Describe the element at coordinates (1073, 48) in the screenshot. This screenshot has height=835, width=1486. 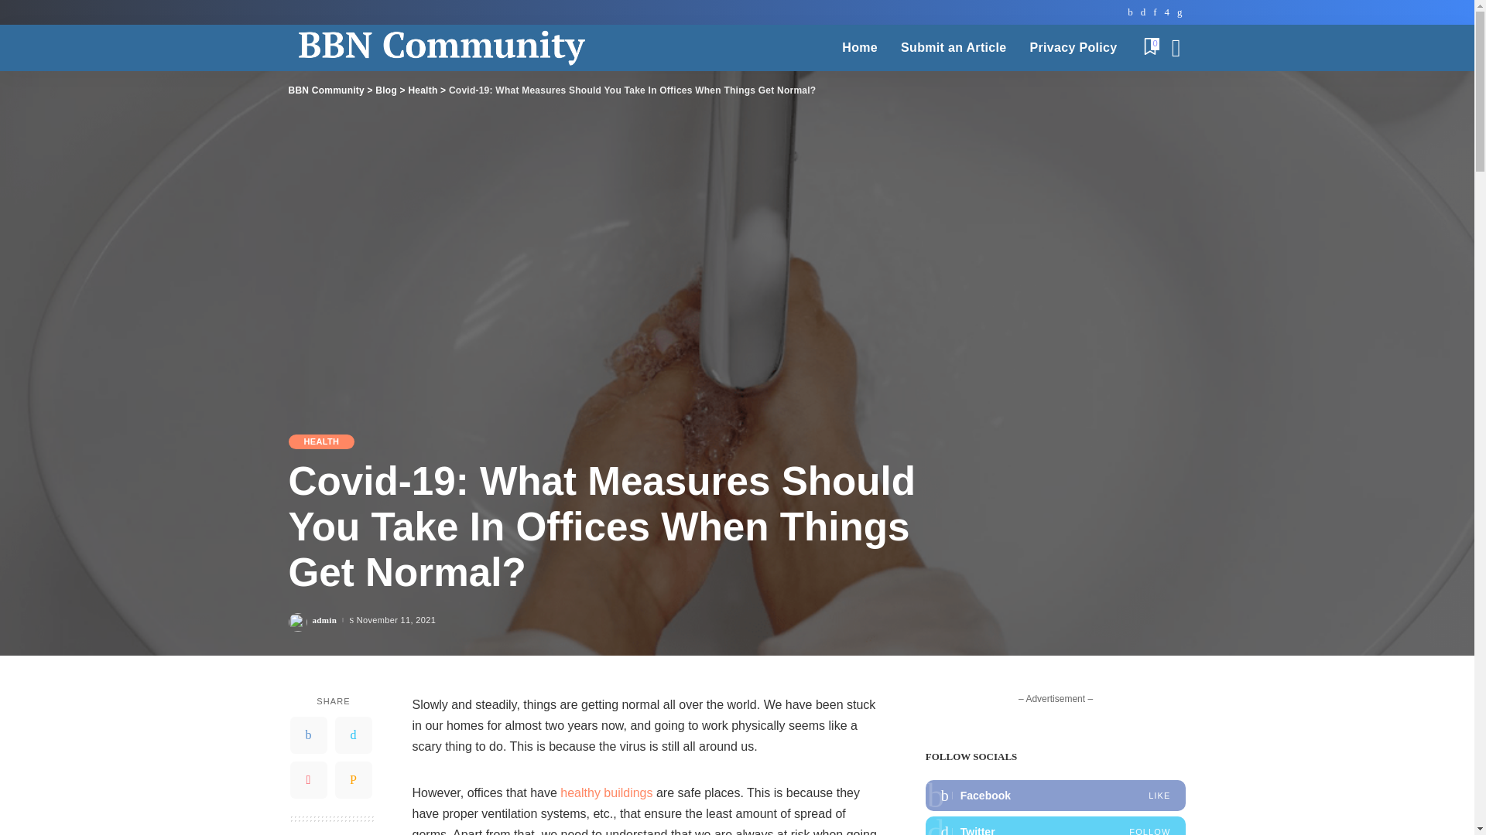
I see `Privacy Policy` at that location.